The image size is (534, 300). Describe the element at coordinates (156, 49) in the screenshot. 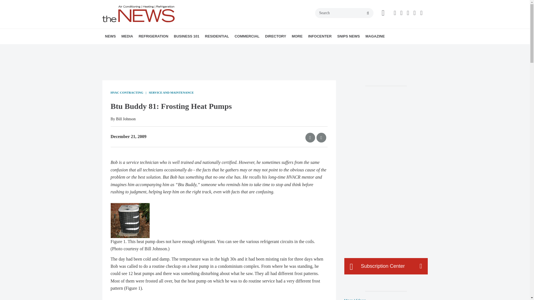

I see `AHR EXPO 2024 VIDEOS` at that location.